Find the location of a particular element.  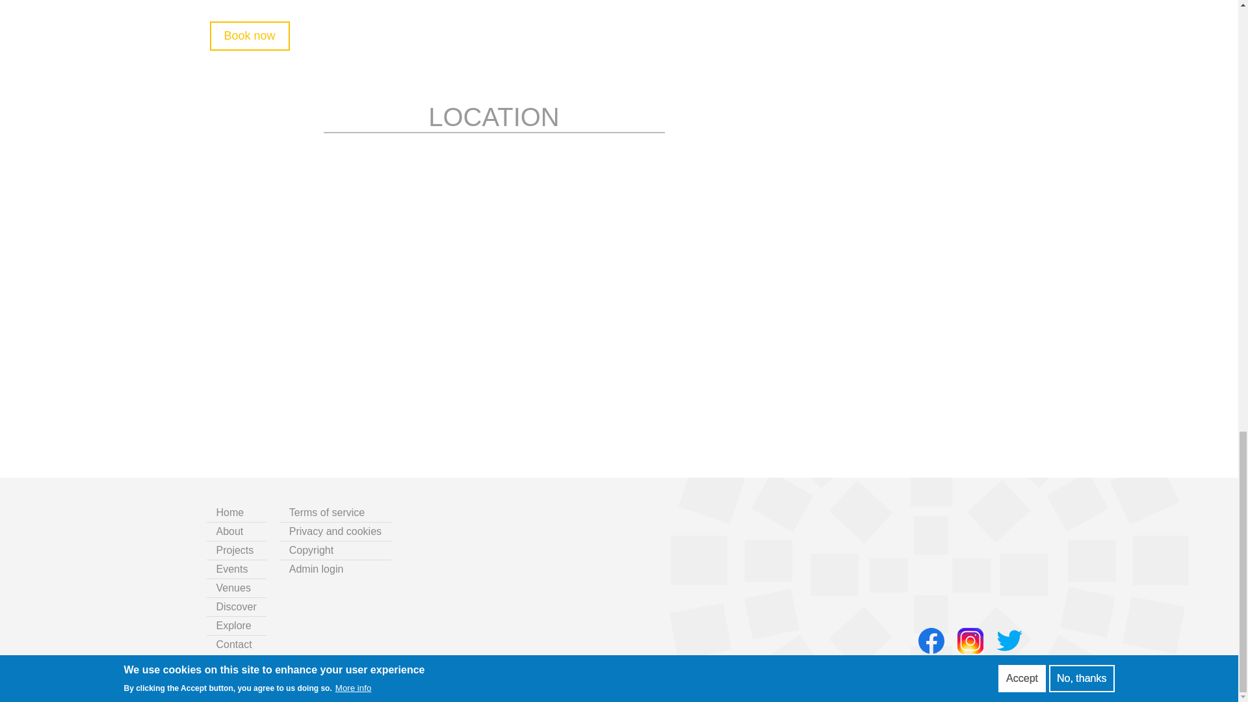

Projects is located at coordinates (237, 550).